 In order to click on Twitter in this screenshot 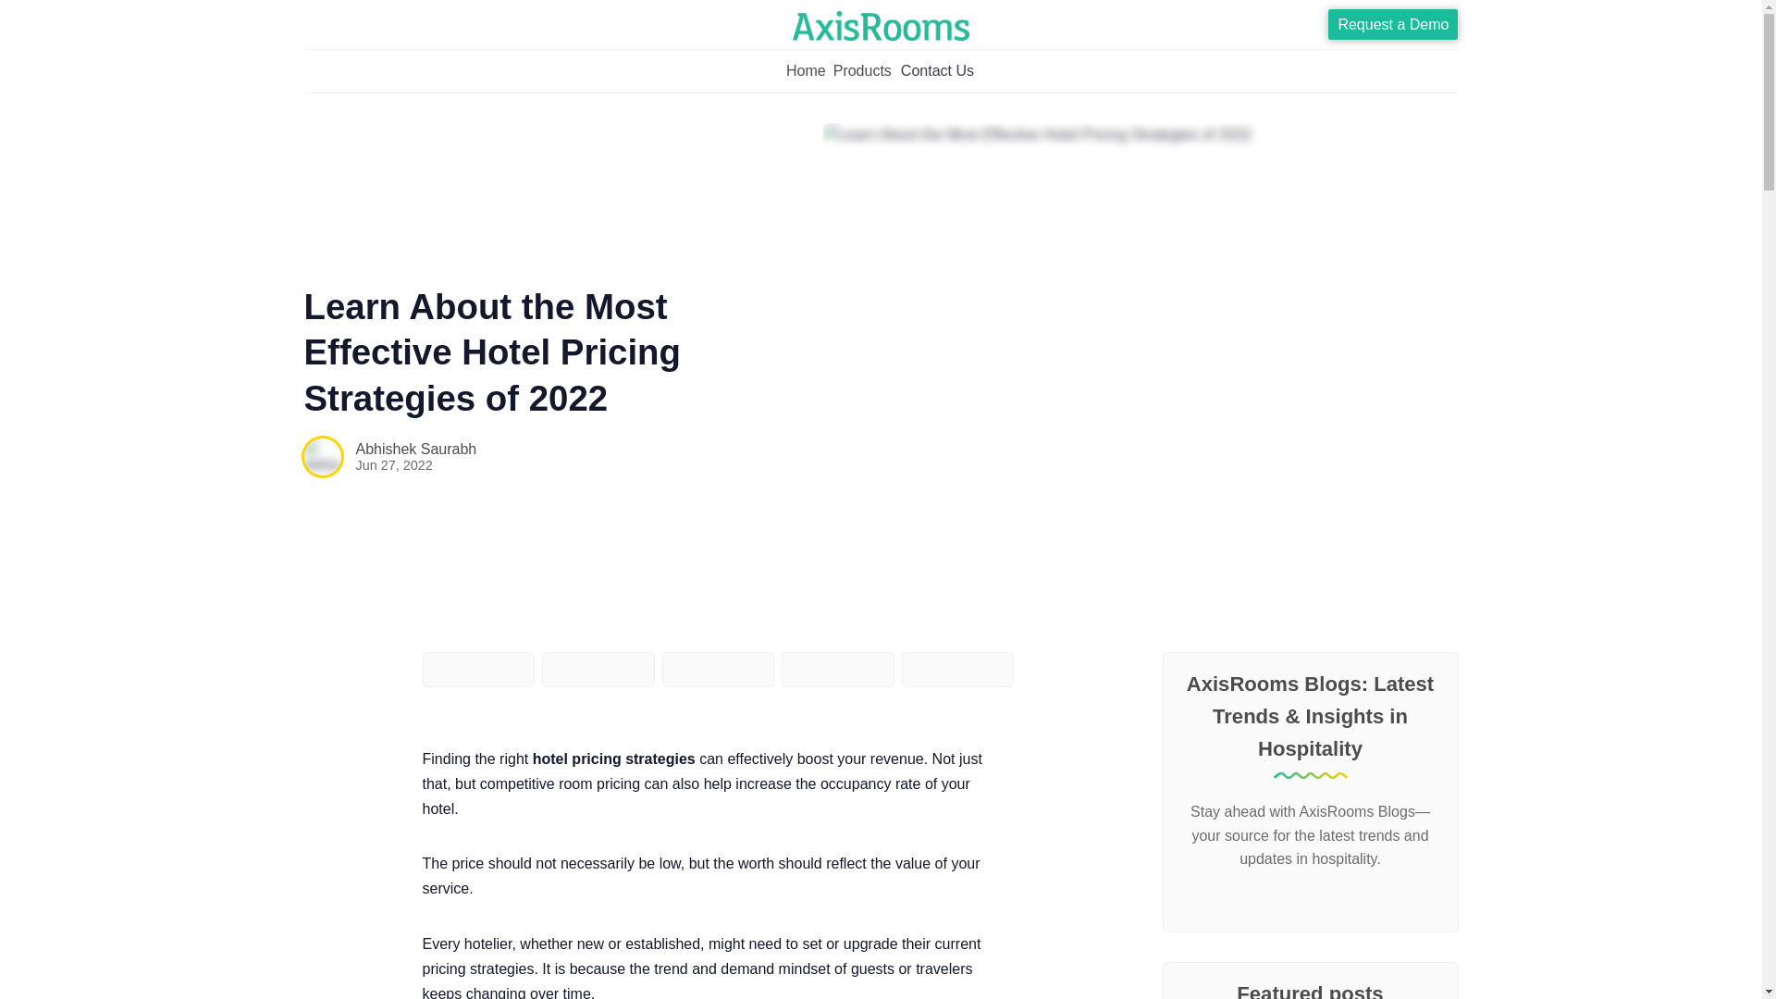, I will do `click(1291, 897)`.